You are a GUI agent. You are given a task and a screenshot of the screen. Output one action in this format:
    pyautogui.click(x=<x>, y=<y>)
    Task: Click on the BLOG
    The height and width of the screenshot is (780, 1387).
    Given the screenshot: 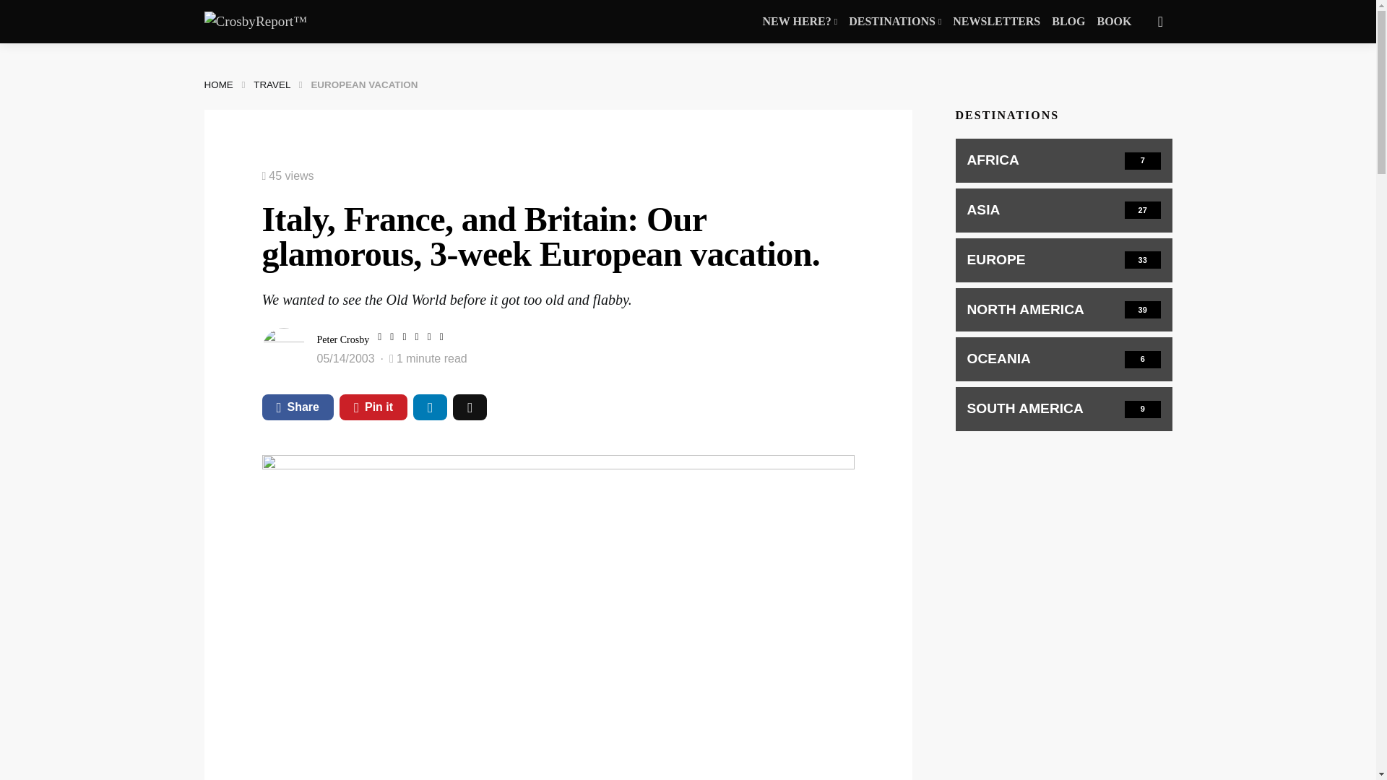 What is the action you would take?
    pyautogui.click(x=1068, y=22)
    